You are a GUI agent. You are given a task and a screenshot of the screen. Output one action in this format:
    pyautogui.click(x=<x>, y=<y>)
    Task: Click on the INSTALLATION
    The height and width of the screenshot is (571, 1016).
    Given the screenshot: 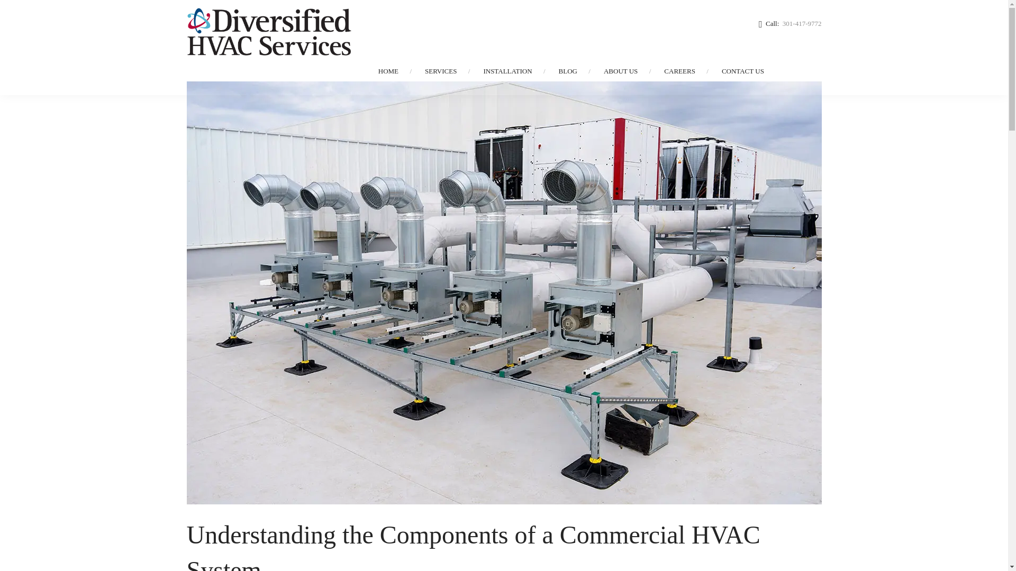 What is the action you would take?
    pyautogui.click(x=507, y=71)
    